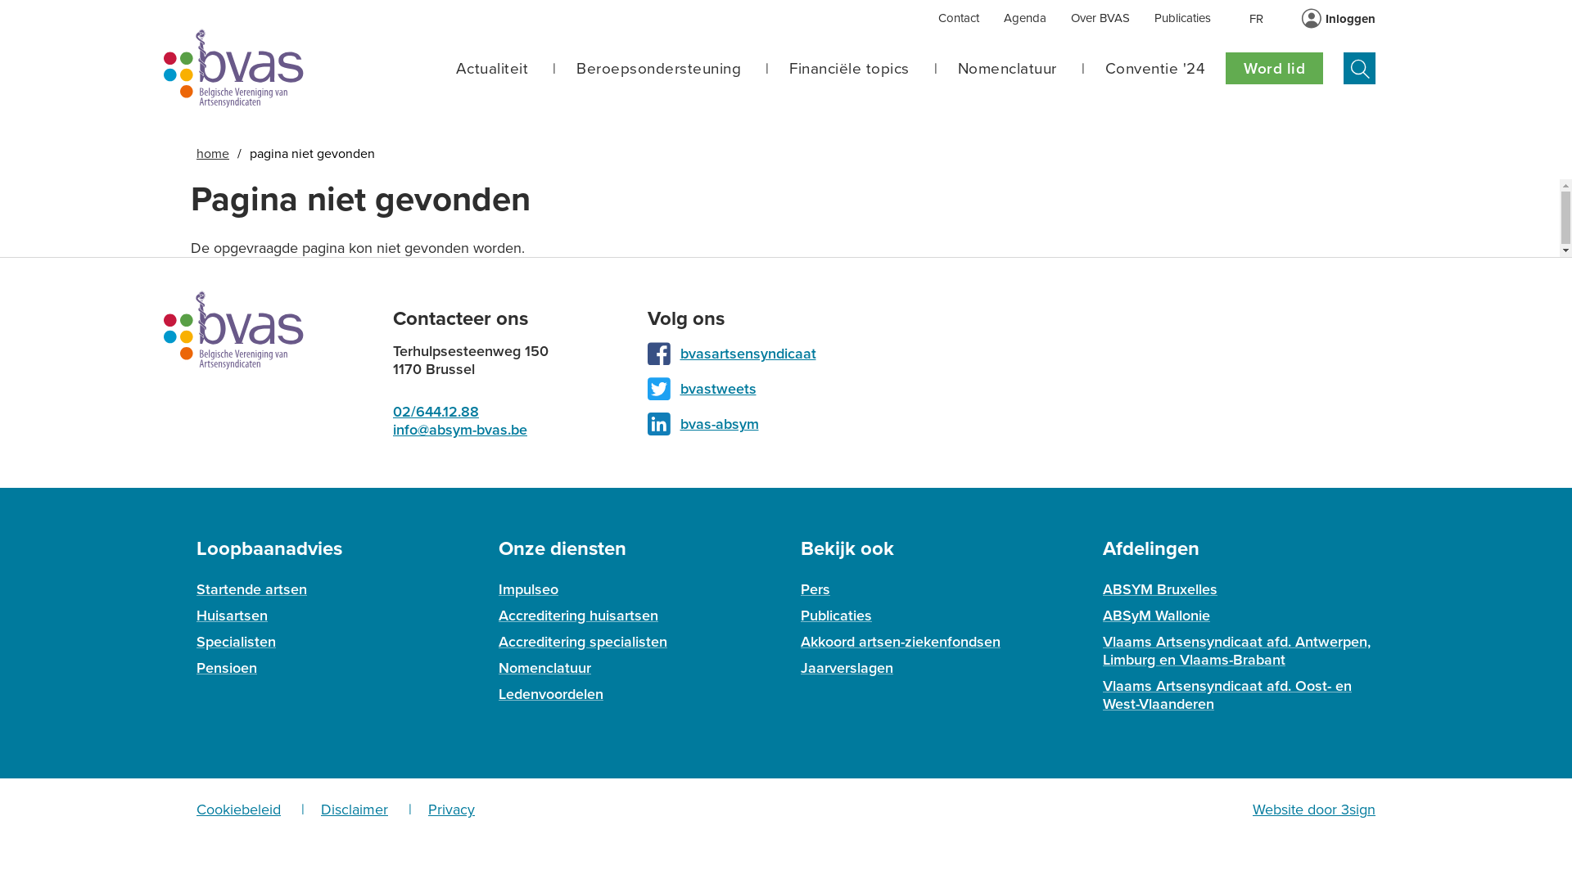  I want to click on Contact, so click(959, 19).